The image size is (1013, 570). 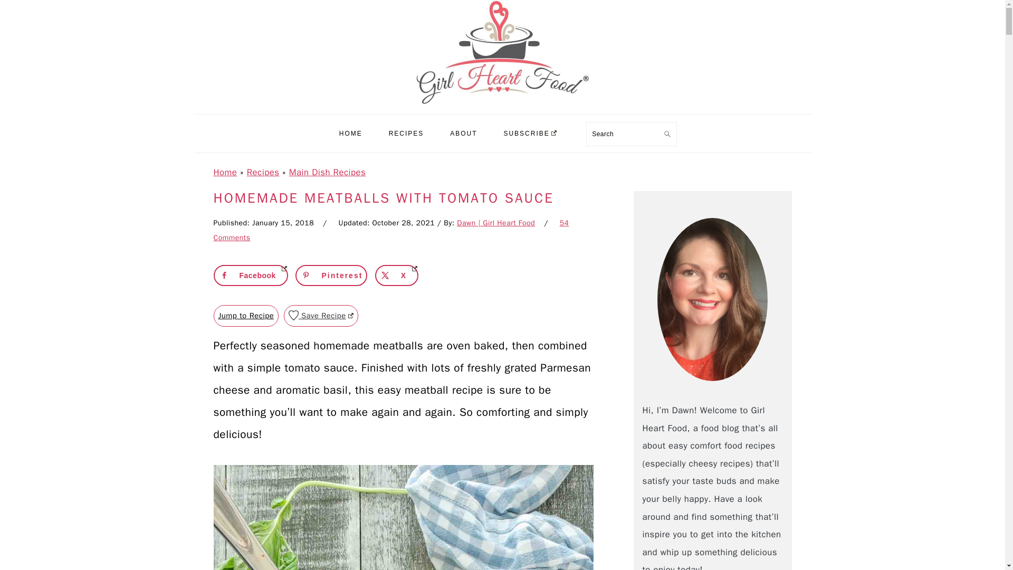 I want to click on Share on Facebook, so click(x=250, y=275).